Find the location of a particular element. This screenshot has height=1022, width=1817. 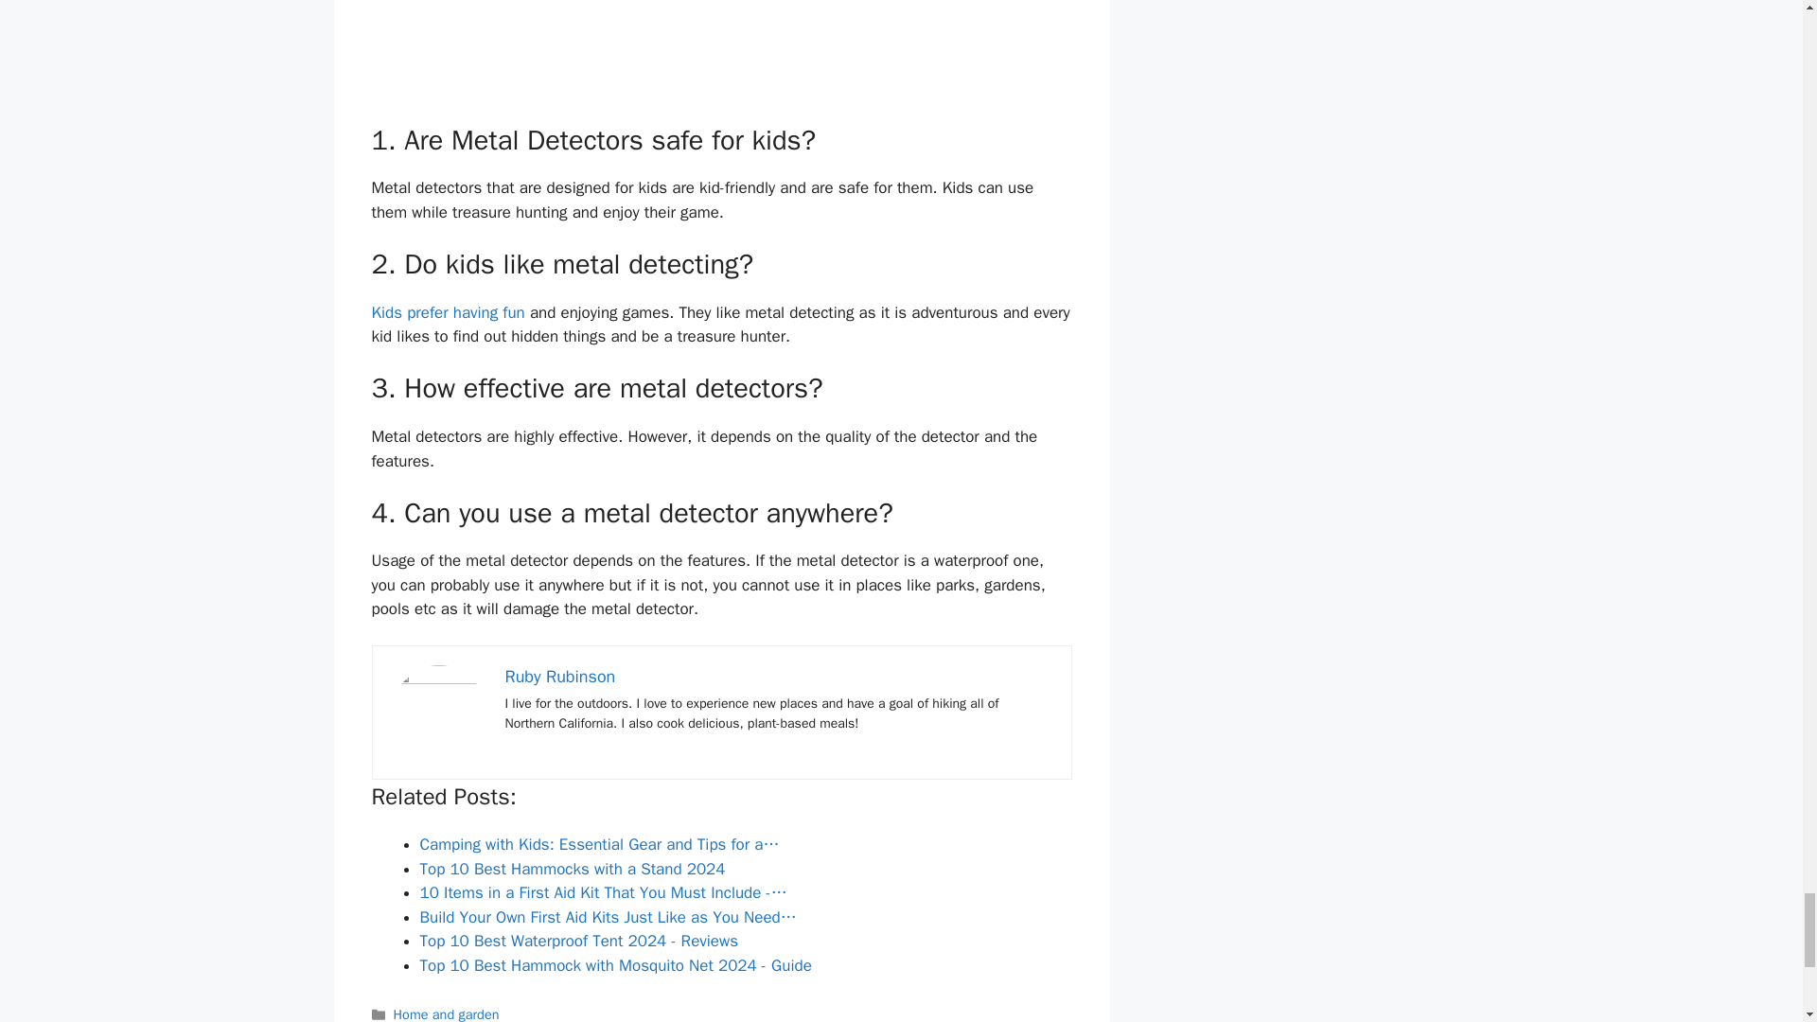

Kids prefer having fun is located at coordinates (447, 312).